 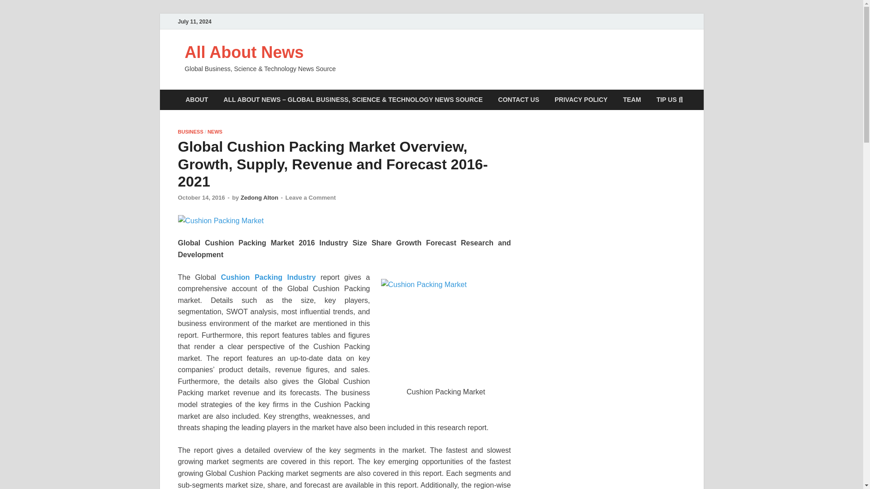 What do you see at coordinates (581, 100) in the screenshot?
I see `PRIVACY POLICY` at bounding box center [581, 100].